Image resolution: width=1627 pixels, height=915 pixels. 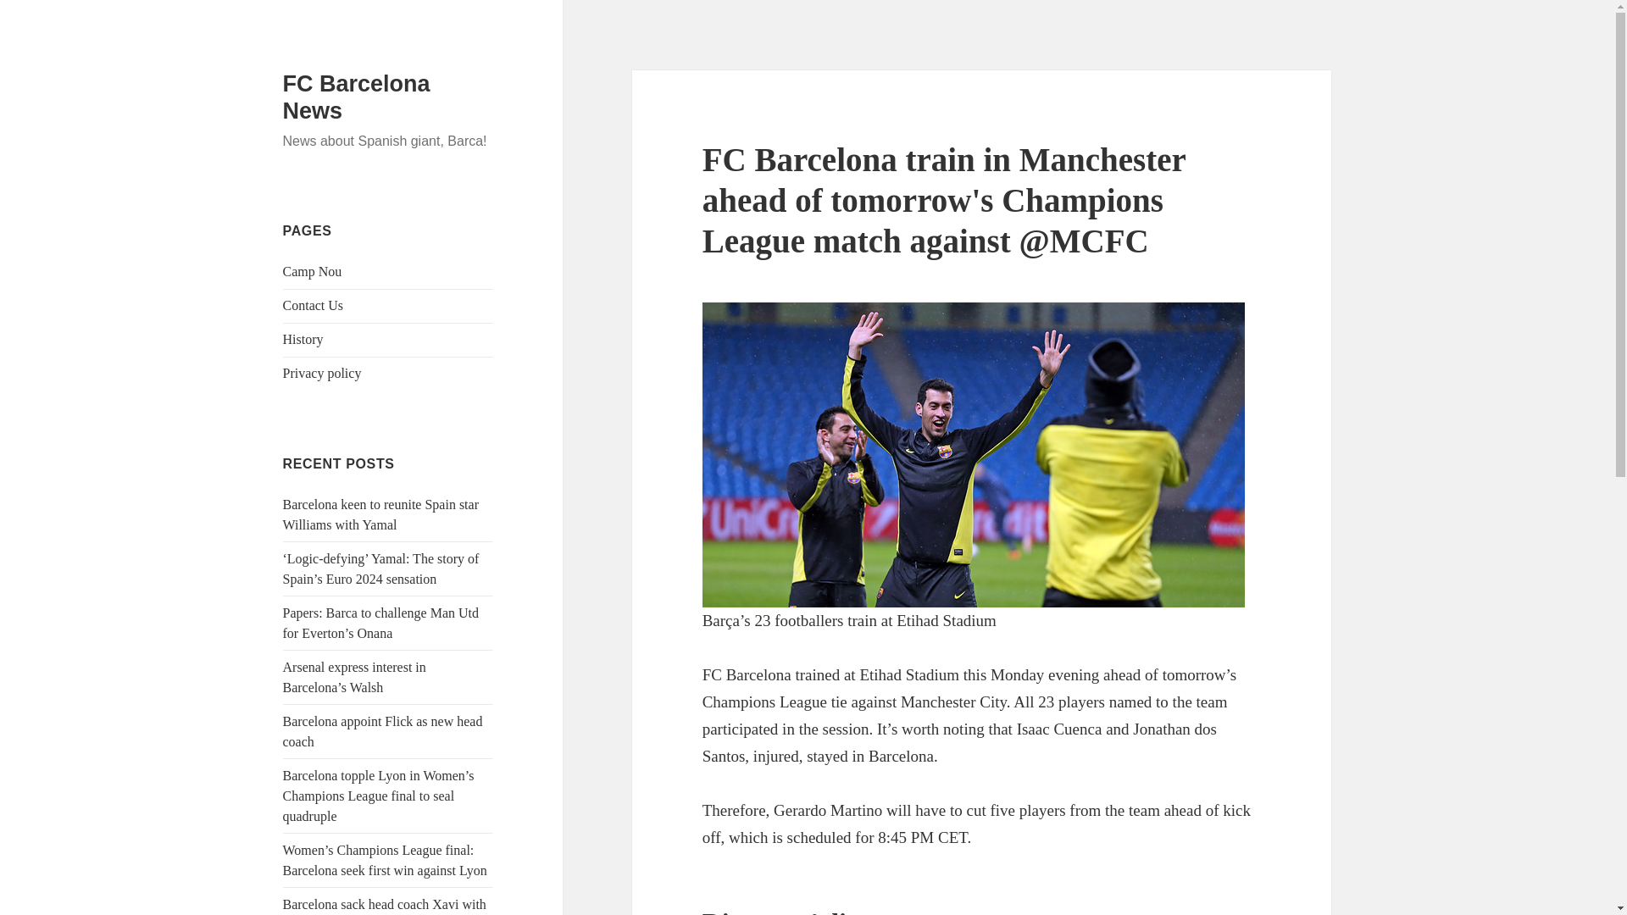 What do you see at coordinates (383, 732) in the screenshot?
I see `Barcelona appoint Flick as new head coach` at bounding box center [383, 732].